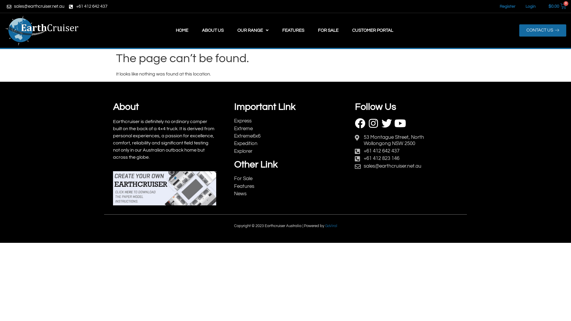 The image size is (571, 321). Describe the element at coordinates (271, 129) in the screenshot. I see `Extreme` at that location.